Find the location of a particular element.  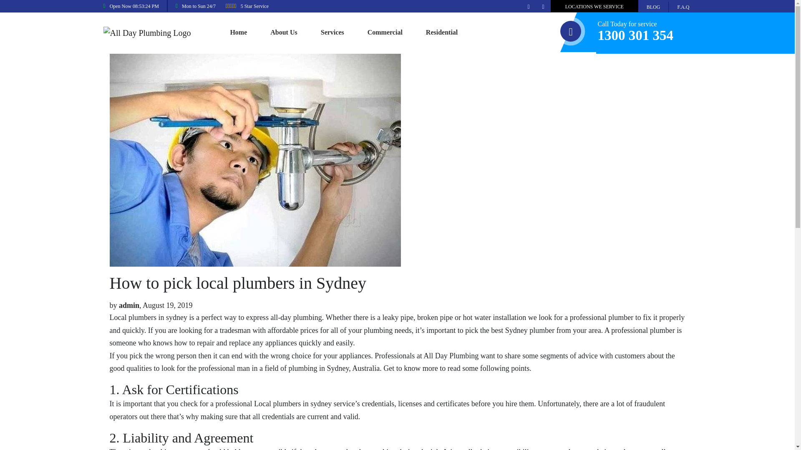

Instagram is located at coordinates (543, 6).